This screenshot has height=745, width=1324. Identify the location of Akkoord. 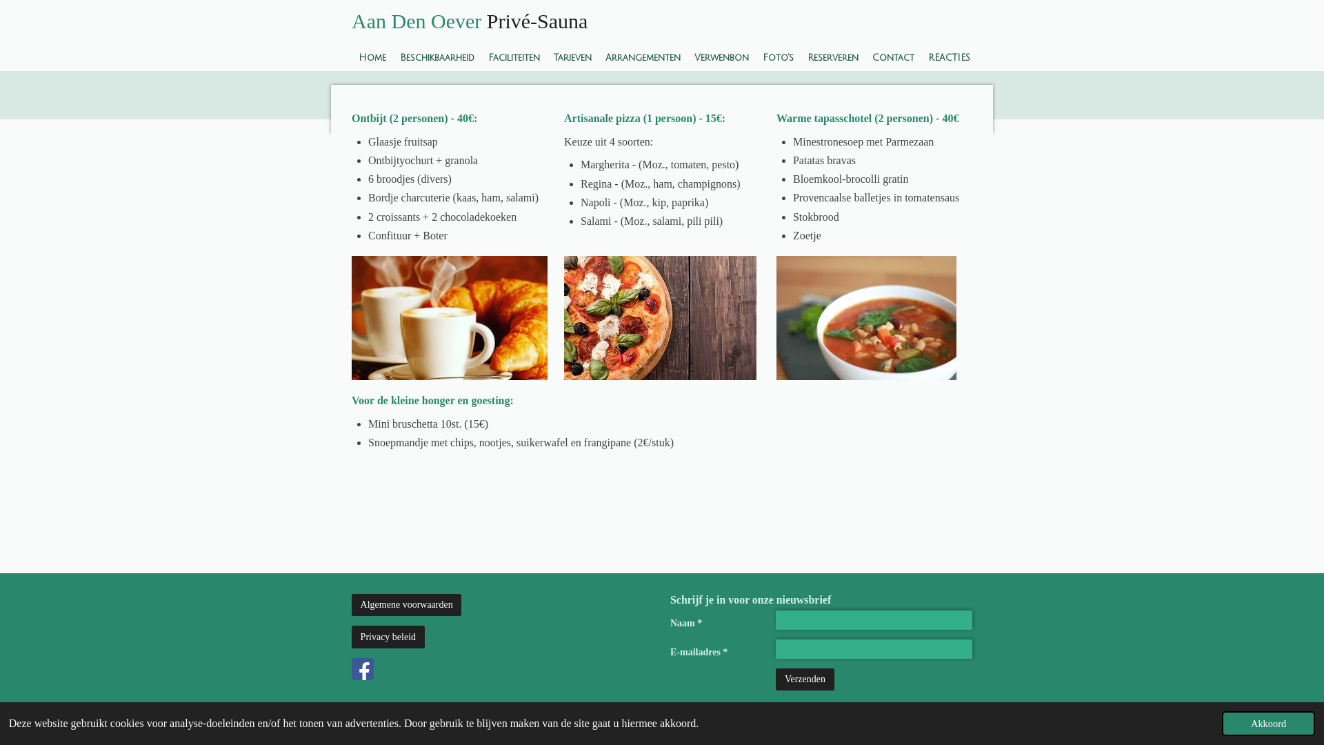
(1269, 724).